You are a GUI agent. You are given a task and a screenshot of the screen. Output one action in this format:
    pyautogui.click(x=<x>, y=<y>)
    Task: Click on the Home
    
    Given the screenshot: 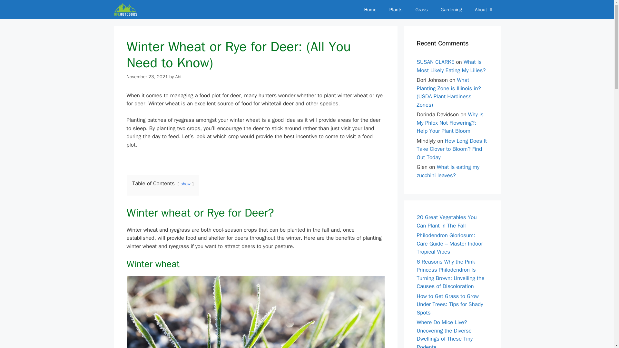 What is the action you would take?
    pyautogui.click(x=370, y=10)
    